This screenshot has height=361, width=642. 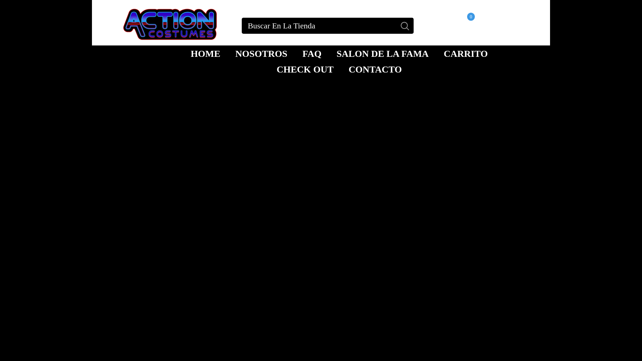 What do you see at coordinates (261, 53) in the screenshot?
I see `HOME` at bounding box center [261, 53].